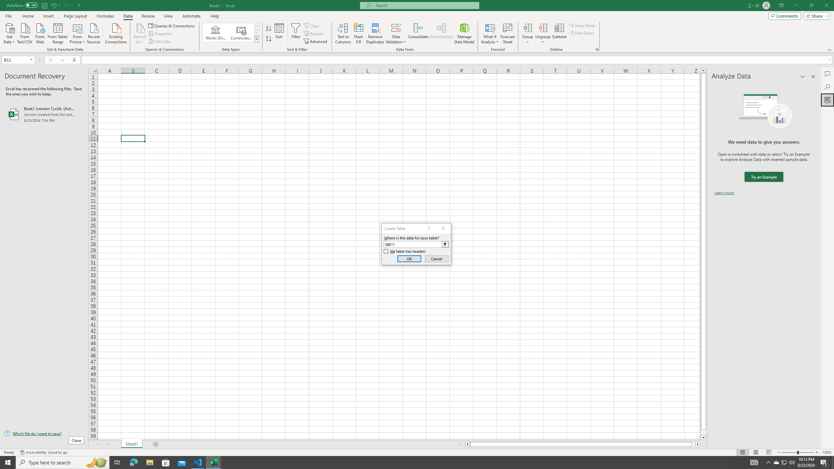 This screenshot has width=834, height=469. Describe the element at coordinates (22, 5) in the screenshot. I see `AutoSave` at that location.